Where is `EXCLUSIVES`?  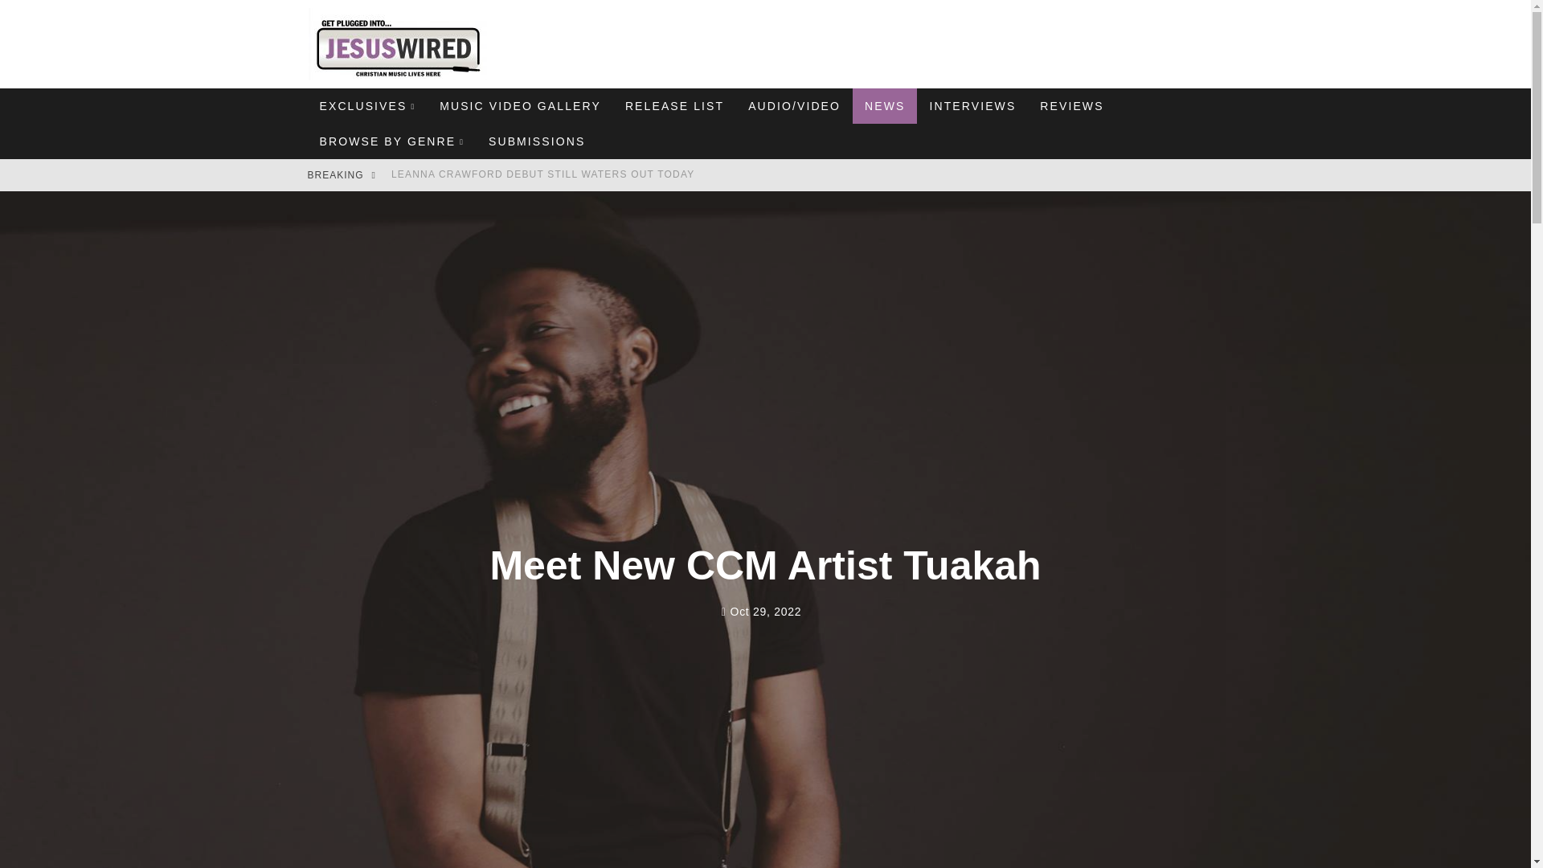
EXCLUSIVES is located at coordinates (366, 106).